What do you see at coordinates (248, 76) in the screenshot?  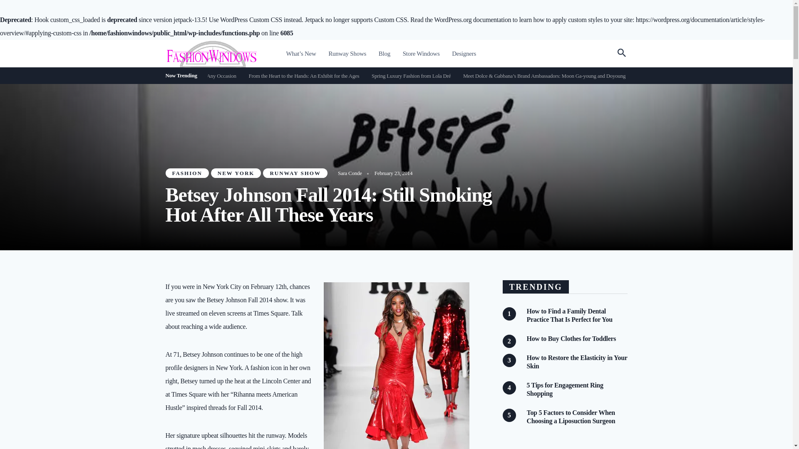 I see `The Art of Choosing the Perfect Suit for Any Occasion` at bounding box center [248, 76].